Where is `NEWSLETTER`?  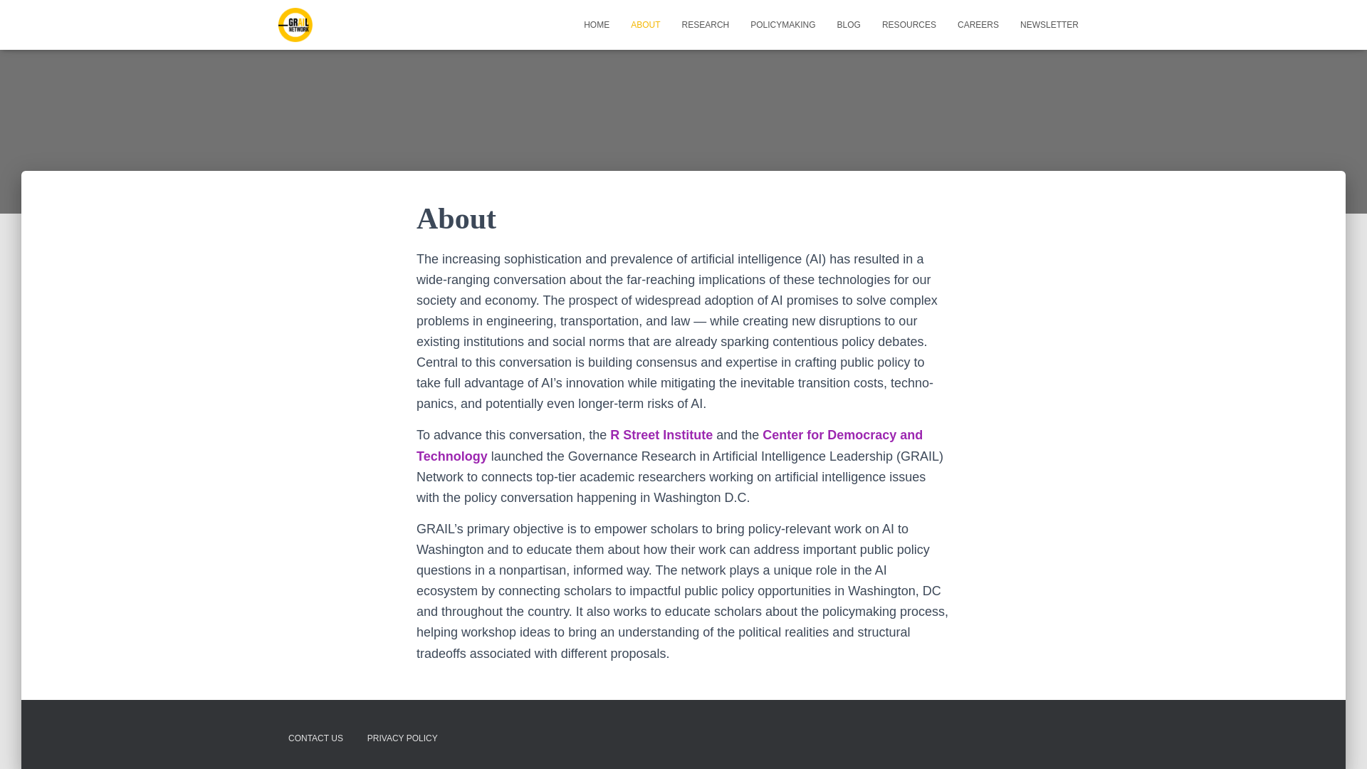 NEWSLETTER is located at coordinates (1049, 24).